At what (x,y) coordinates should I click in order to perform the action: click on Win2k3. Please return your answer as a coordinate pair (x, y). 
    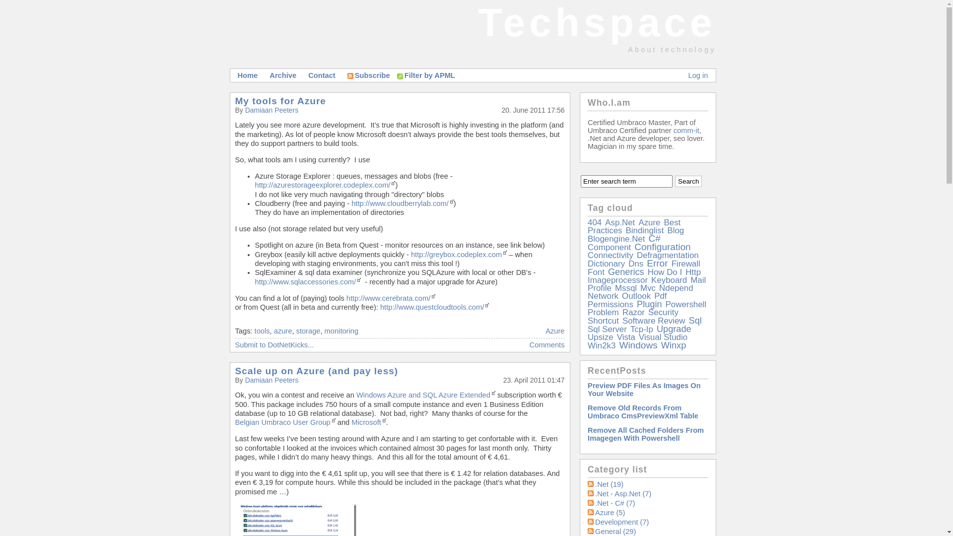
    Looking at the image, I should click on (602, 345).